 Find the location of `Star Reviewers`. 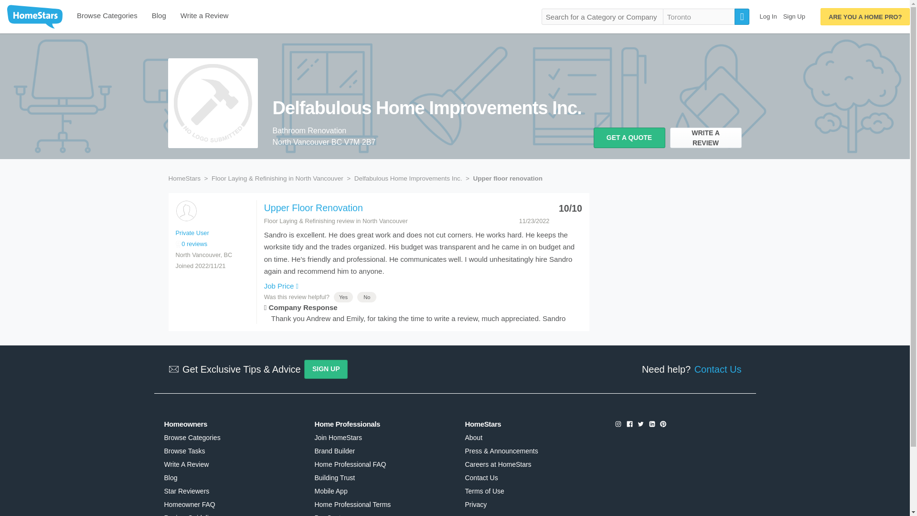

Star Reviewers is located at coordinates (186, 491).